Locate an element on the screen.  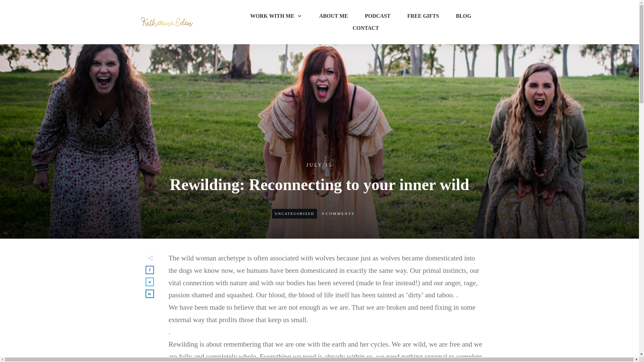
FREE GIFTS is located at coordinates (423, 16).